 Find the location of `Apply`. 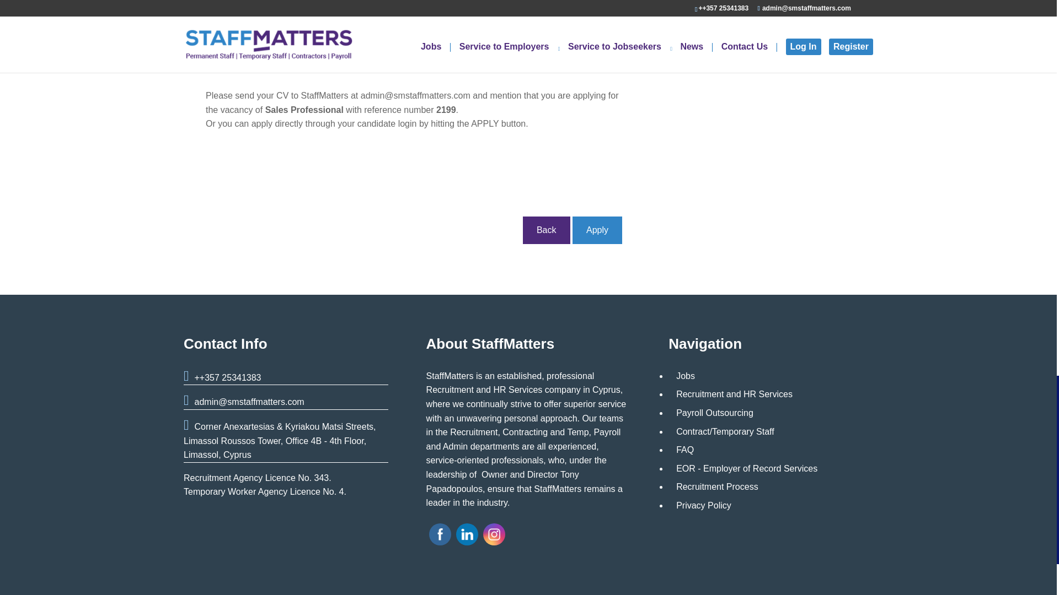

Apply is located at coordinates (597, 230).